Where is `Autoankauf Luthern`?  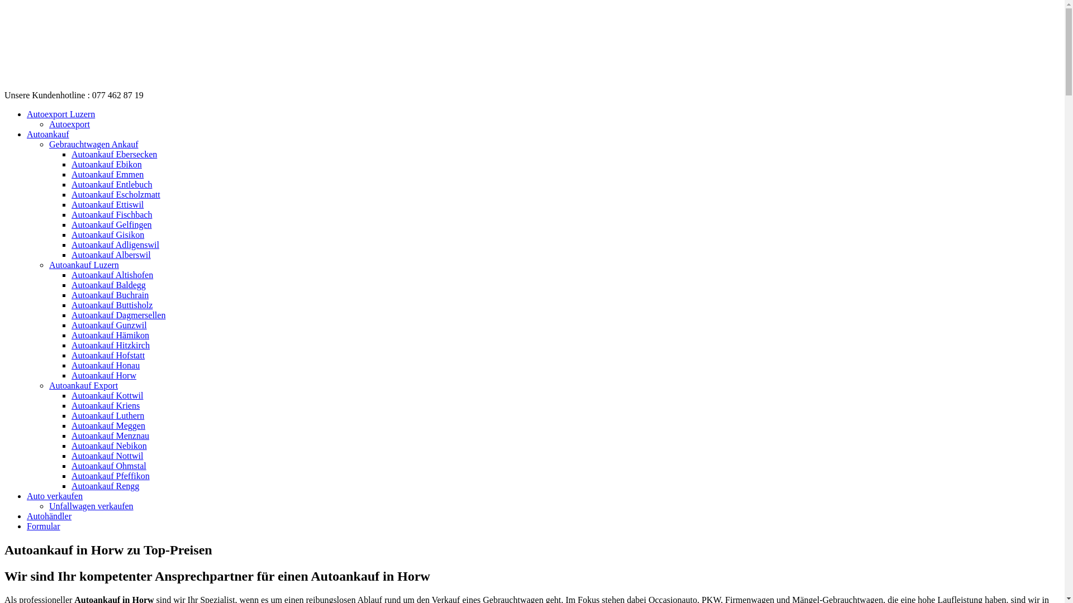
Autoankauf Luthern is located at coordinates (108, 415).